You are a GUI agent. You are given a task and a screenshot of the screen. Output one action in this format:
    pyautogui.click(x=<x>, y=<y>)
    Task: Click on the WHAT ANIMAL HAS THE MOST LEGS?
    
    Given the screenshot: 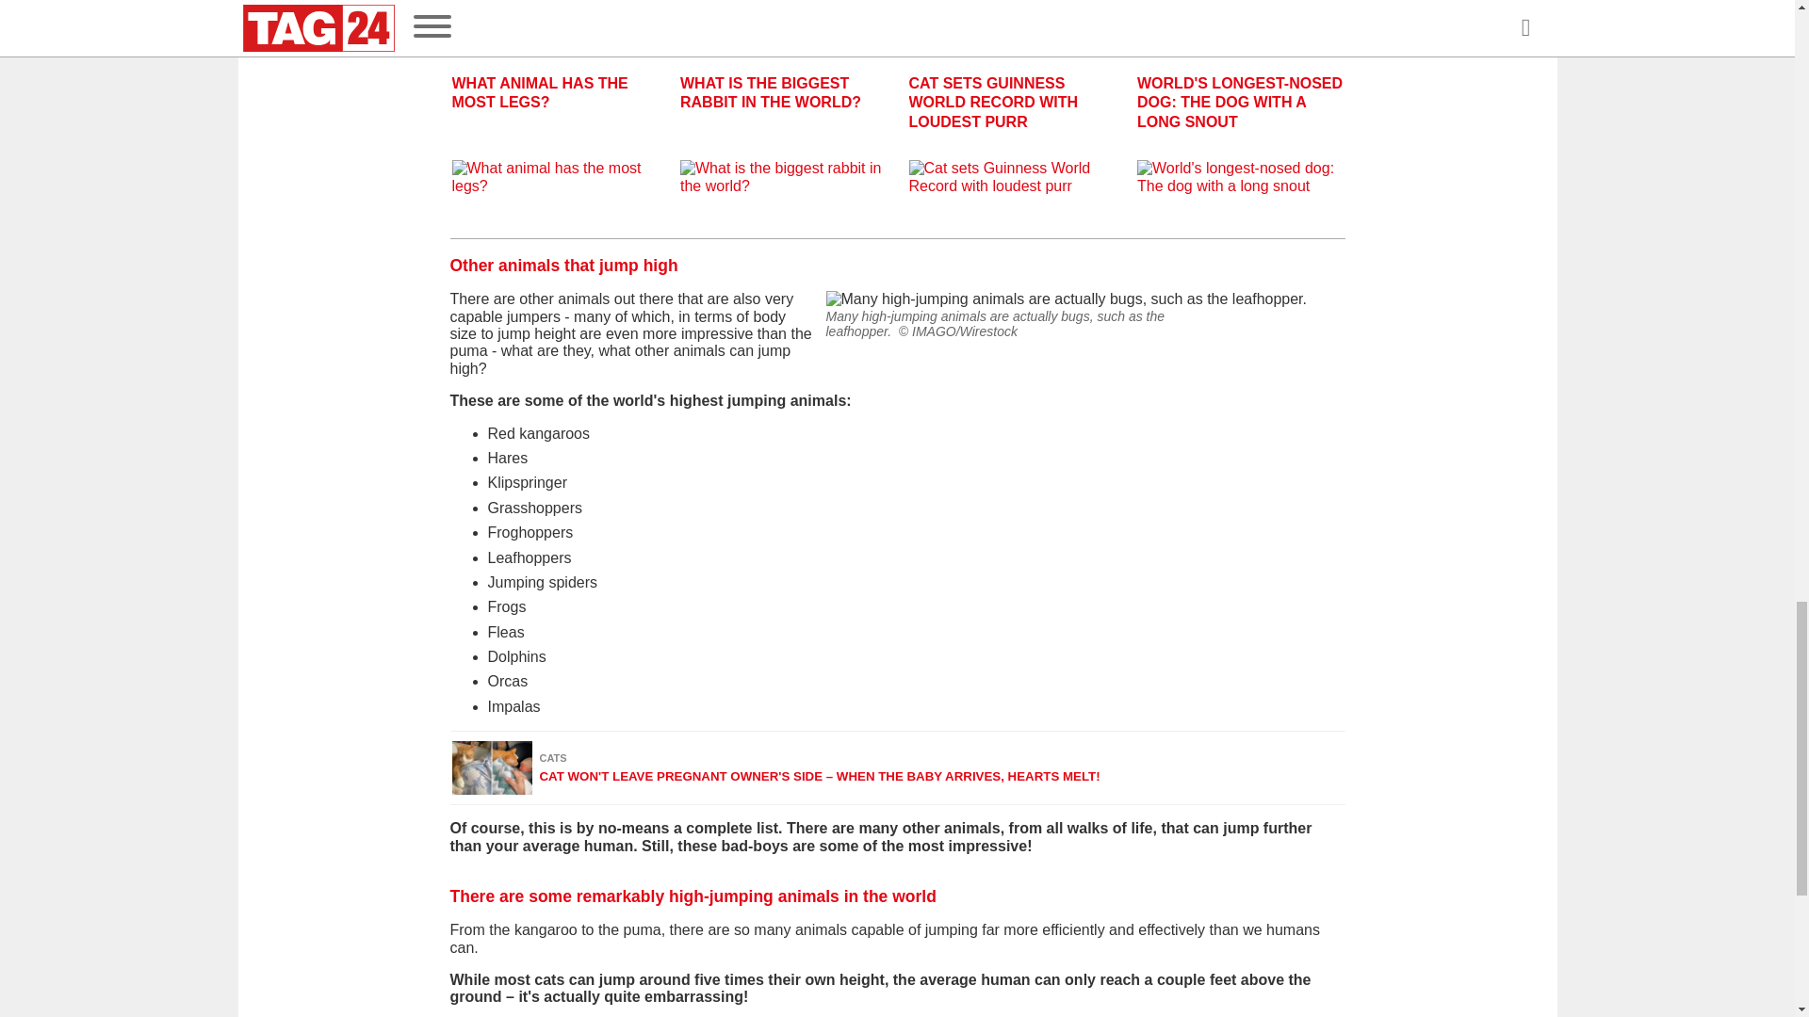 What is the action you would take?
    pyautogui.click(x=555, y=135)
    